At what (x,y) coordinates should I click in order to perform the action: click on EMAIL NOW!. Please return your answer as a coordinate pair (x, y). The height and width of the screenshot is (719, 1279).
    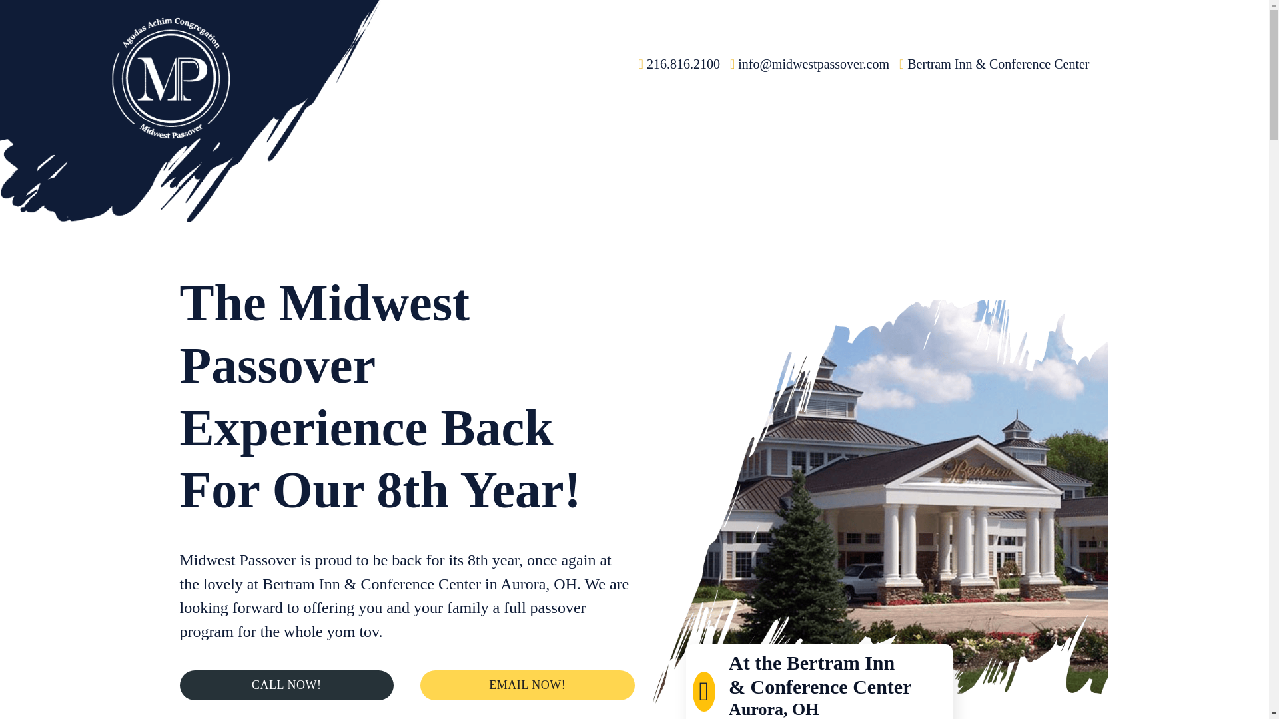
    Looking at the image, I should click on (528, 684).